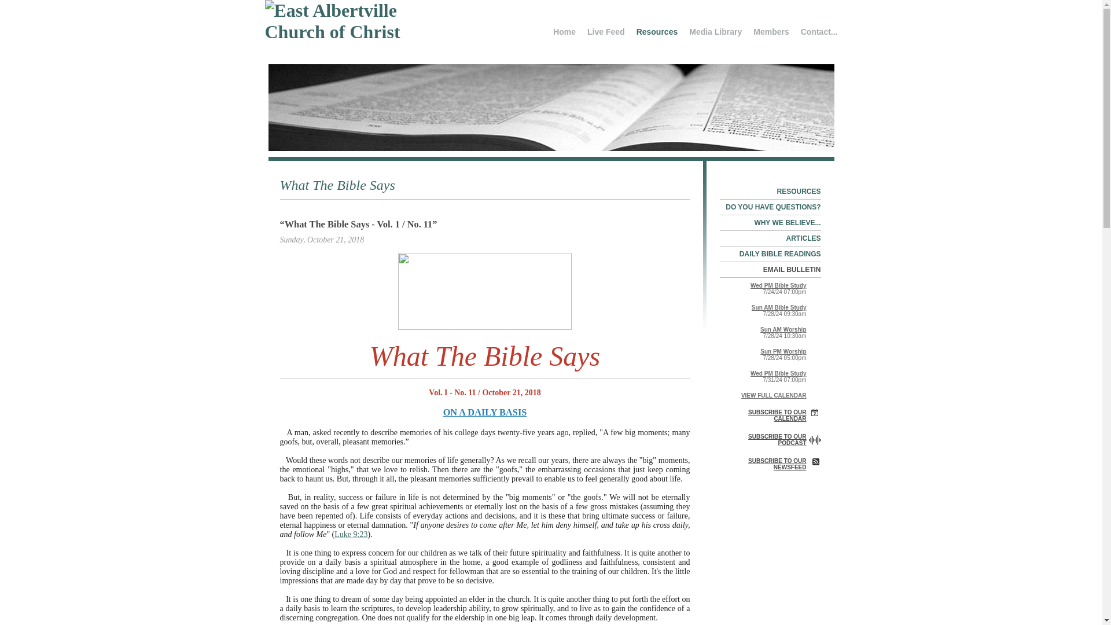  Describe the element at coordinates (816, 31) in the screenshot. I see `Contact...` at that location.